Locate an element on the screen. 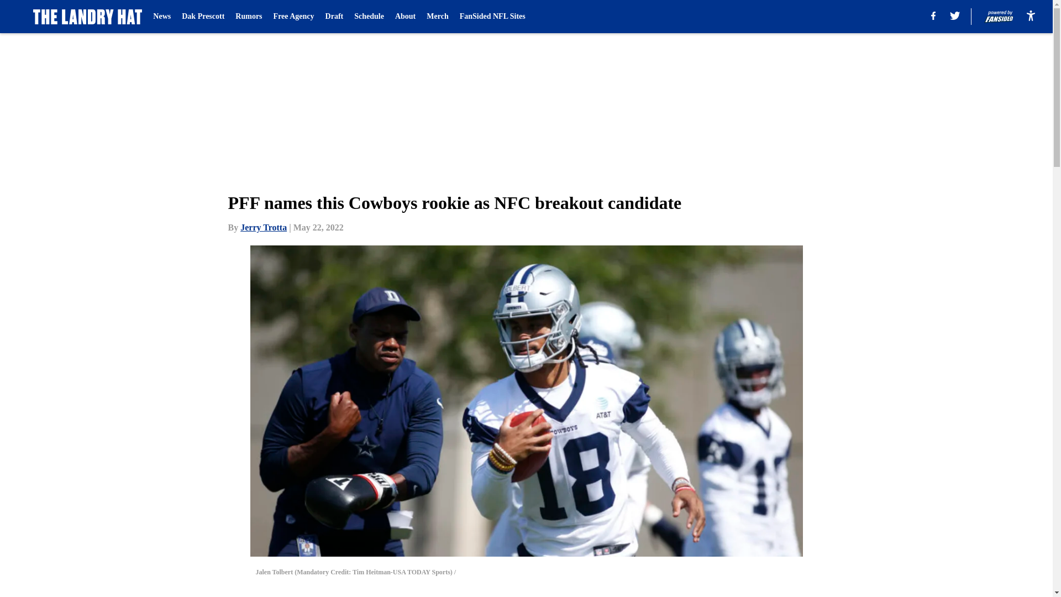 The image size is (1061, 597). Free Agency is located at coordinates (294, 17).